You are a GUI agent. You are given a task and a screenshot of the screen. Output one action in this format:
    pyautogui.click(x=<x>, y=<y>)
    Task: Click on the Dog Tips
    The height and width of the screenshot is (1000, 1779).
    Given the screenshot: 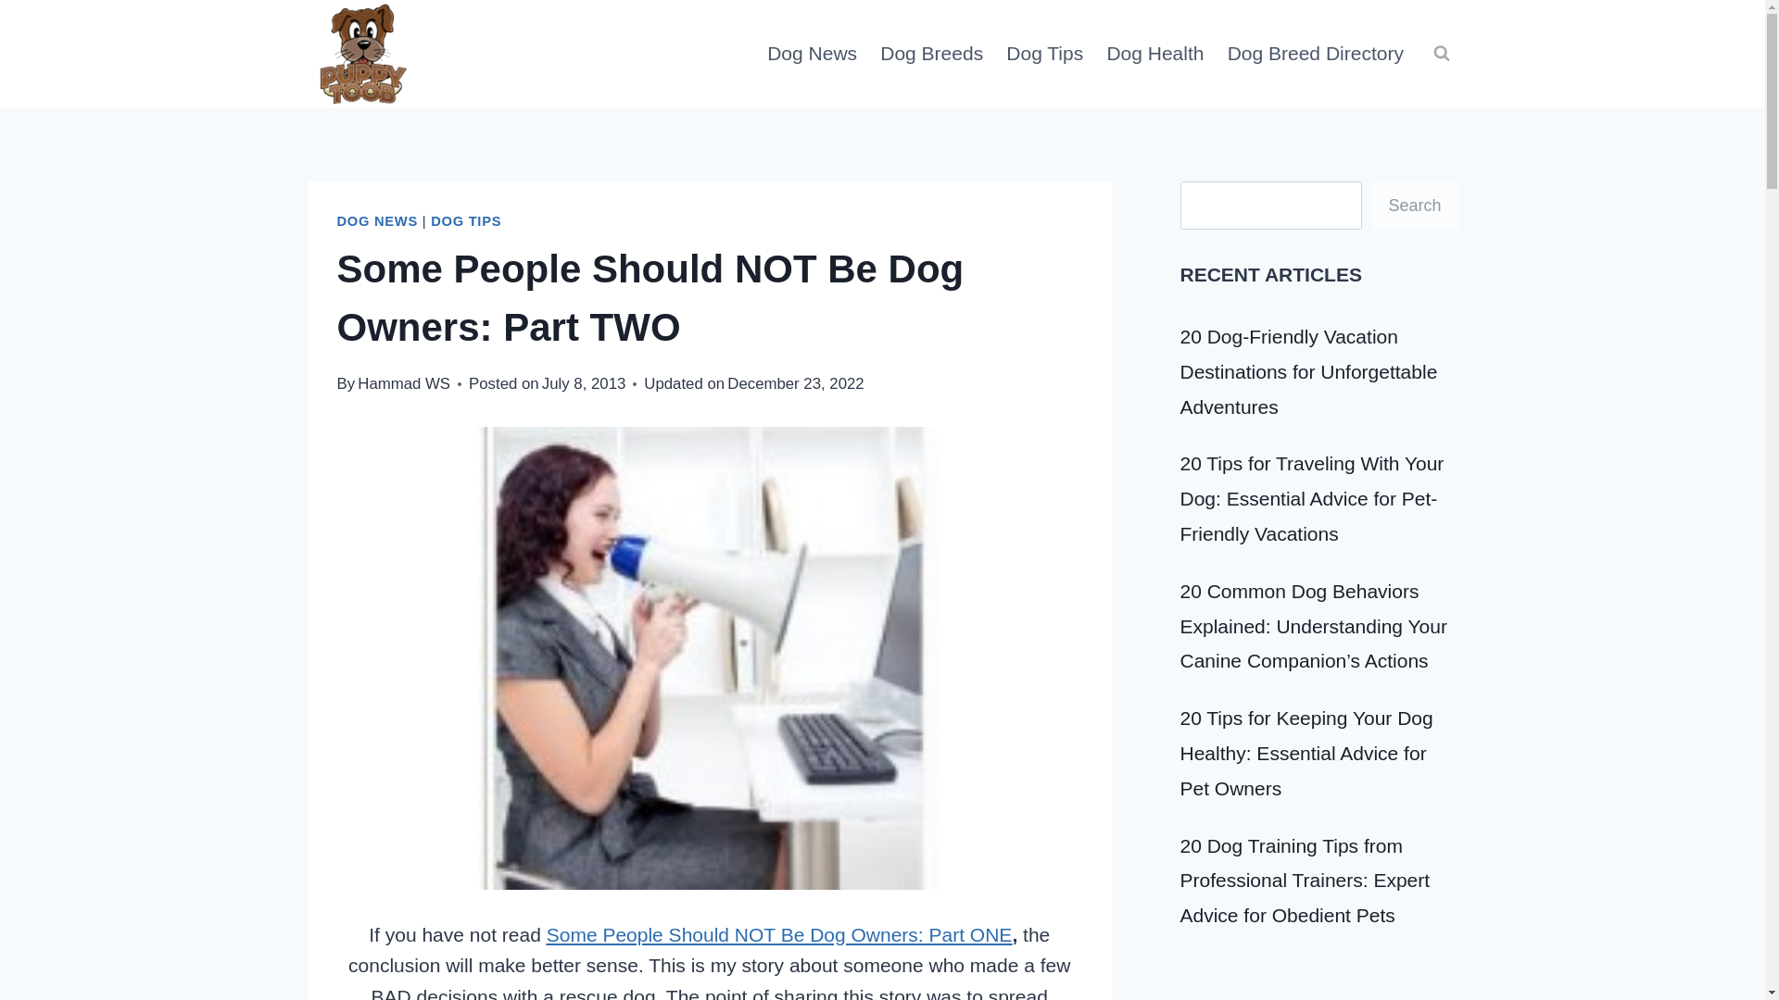 What is the action you would take?
    pyautogui.click(x=1045, y=54)
    